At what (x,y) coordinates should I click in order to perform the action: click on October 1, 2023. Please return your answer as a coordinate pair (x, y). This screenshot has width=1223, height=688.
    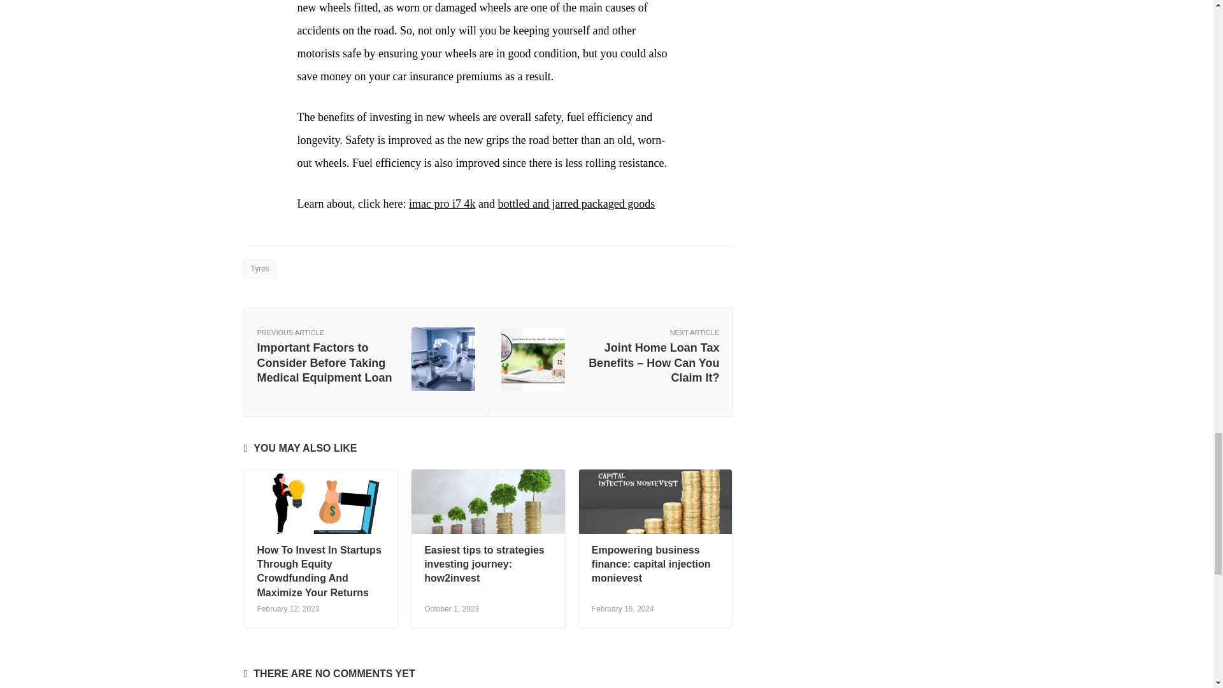
    Looking at the image, I should click on (452, 609).